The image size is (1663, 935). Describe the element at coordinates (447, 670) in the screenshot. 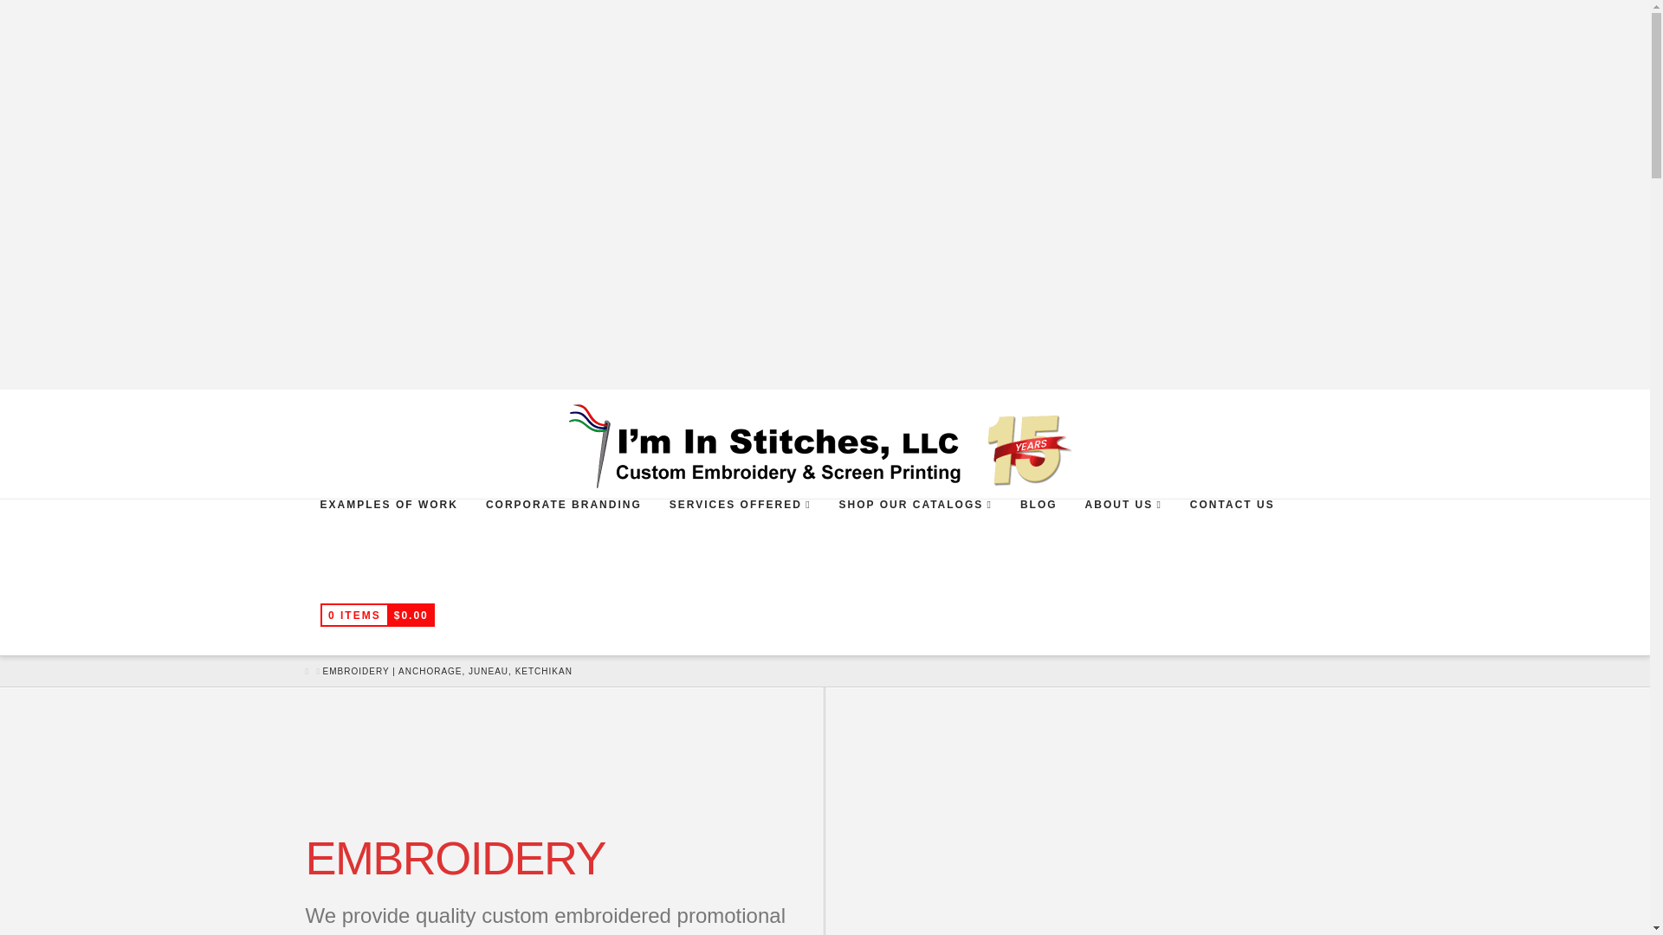

I see `You Are Here` at that location.